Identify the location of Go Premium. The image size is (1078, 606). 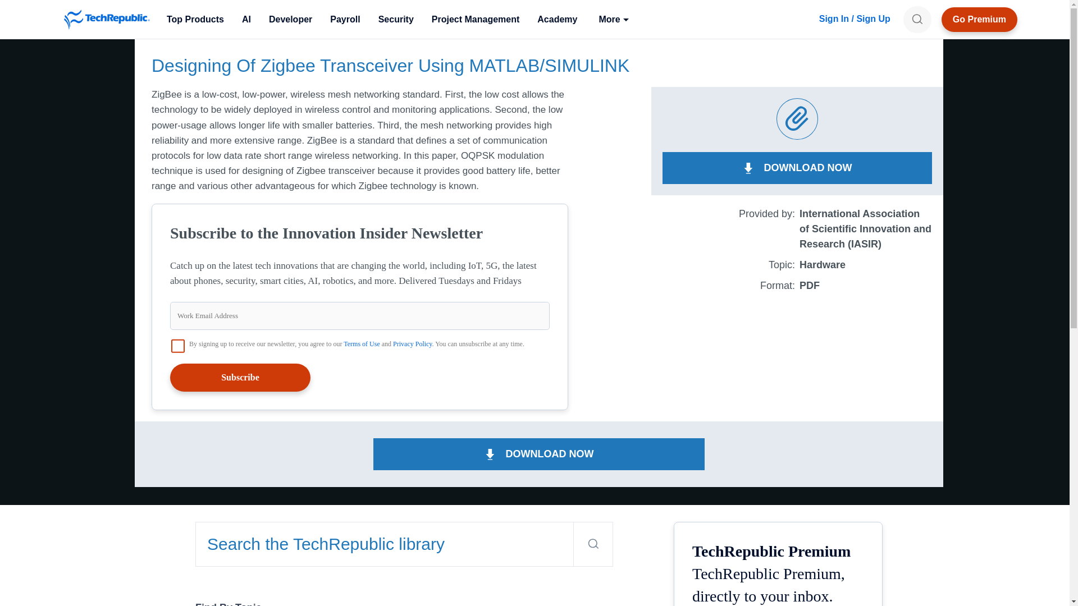
(979, 19).